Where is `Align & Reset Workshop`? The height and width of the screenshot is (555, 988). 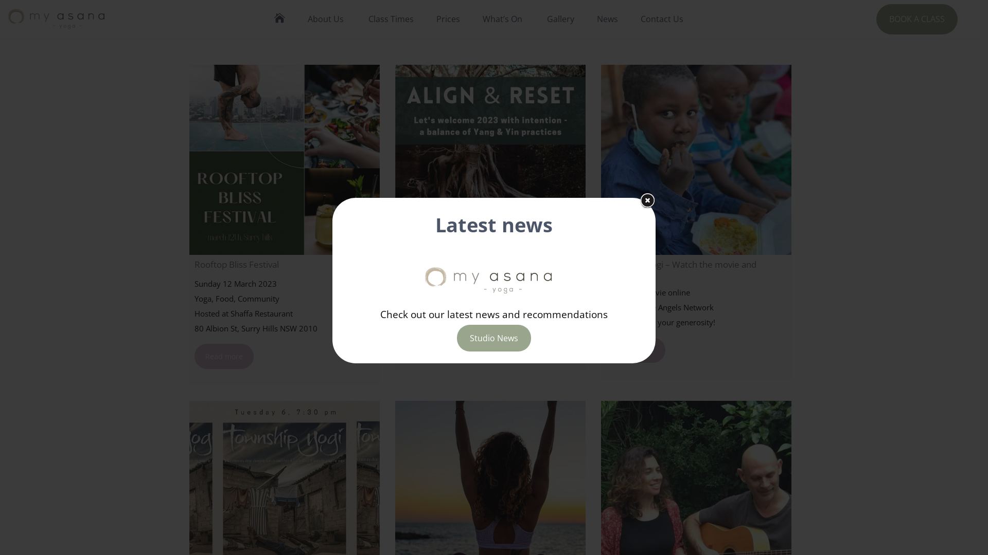 Align & Reset Workshop is located at coordinates (490, 160).